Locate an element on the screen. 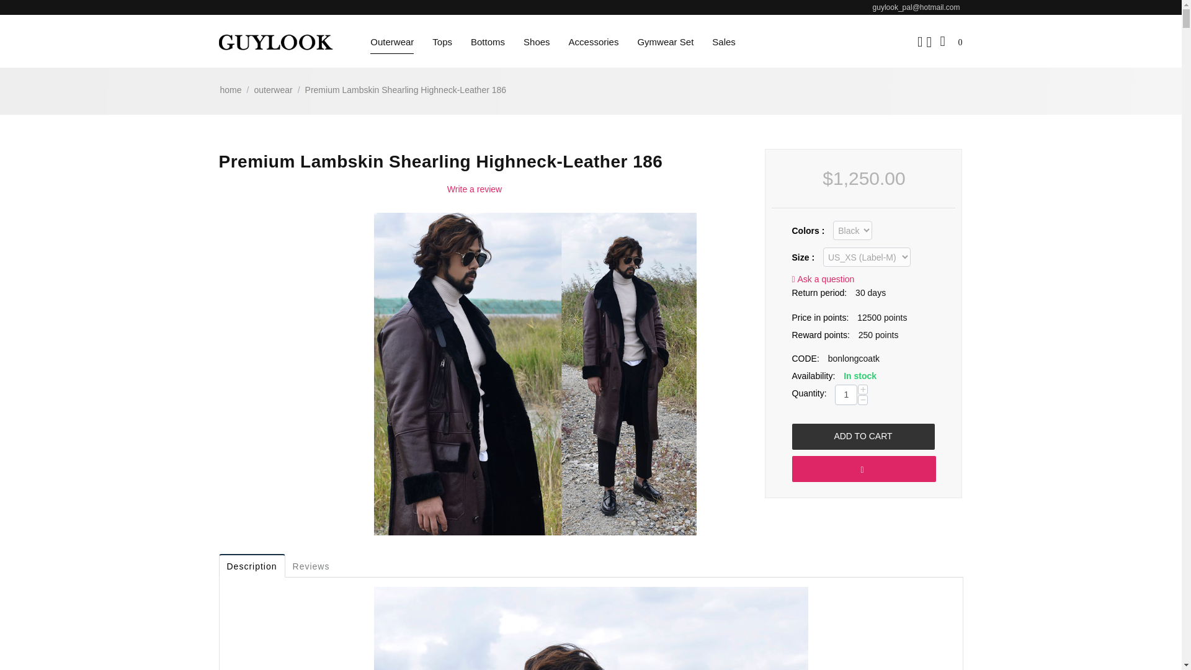  Shoes is located at coordinates (537, 41).